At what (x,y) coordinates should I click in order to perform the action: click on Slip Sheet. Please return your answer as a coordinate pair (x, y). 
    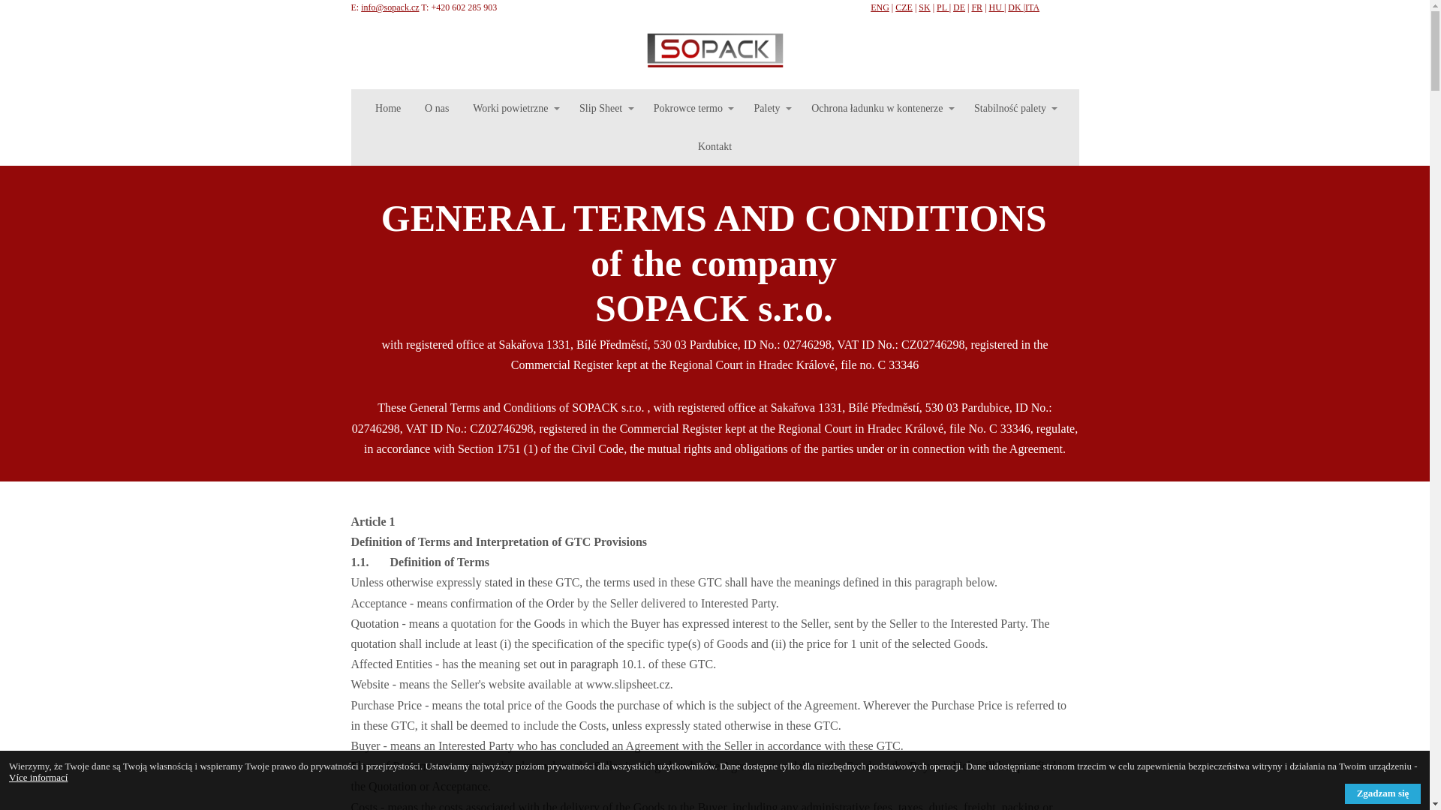
    Looking at the image, I should click on (604, 108).